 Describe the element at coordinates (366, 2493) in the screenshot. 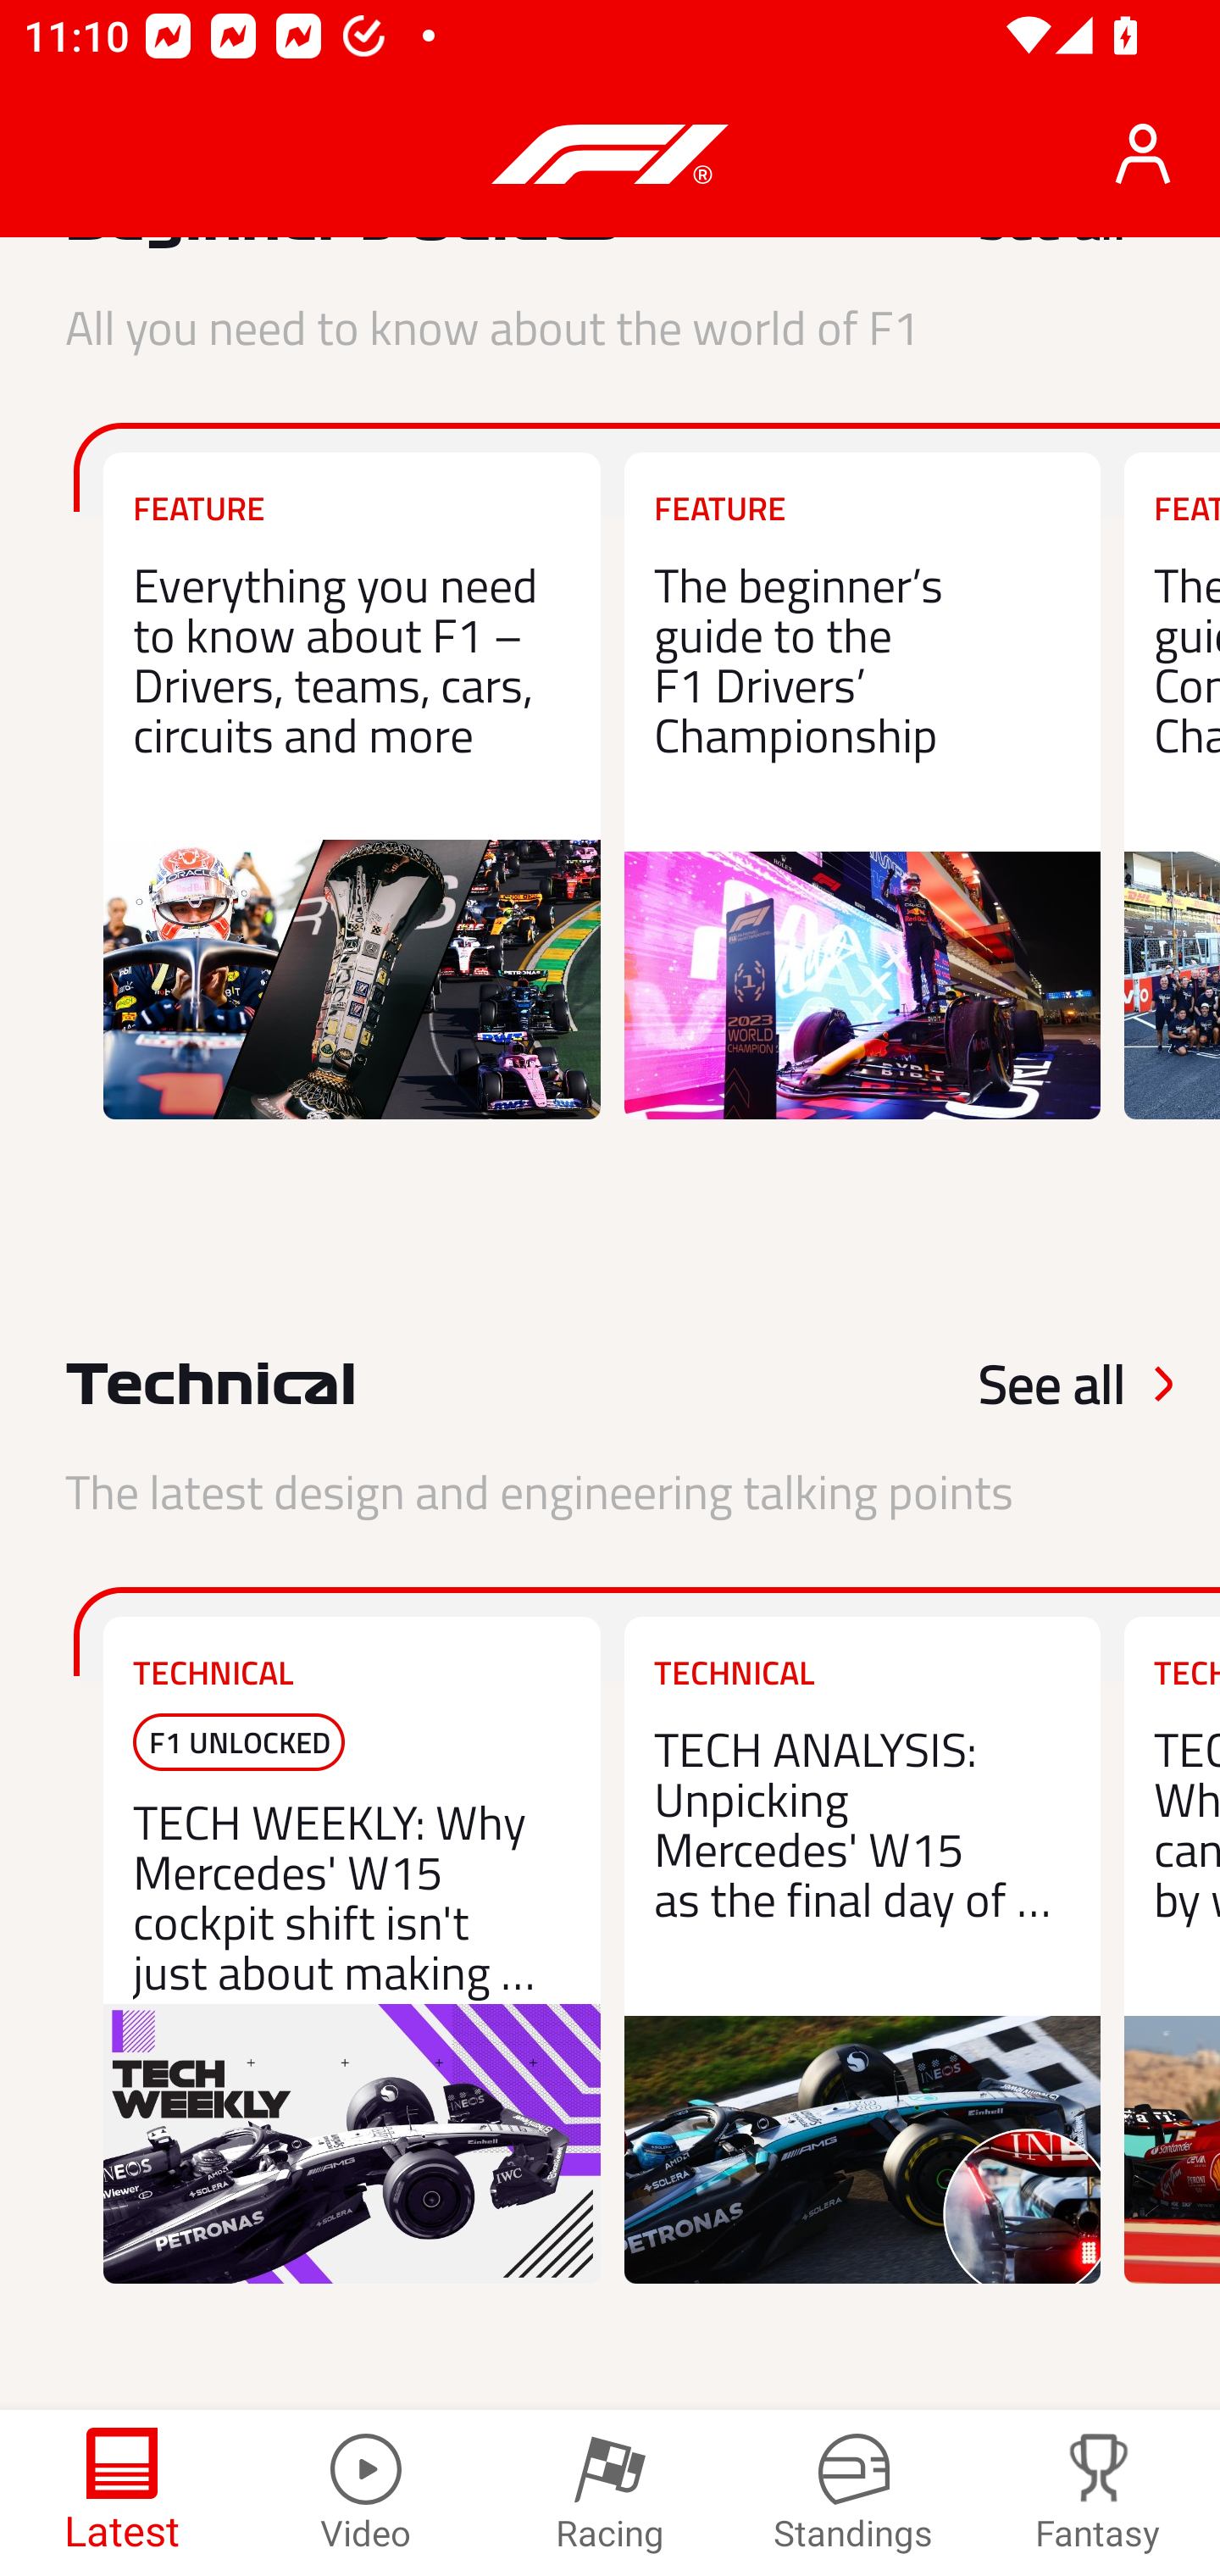

I see `Video` at that location.